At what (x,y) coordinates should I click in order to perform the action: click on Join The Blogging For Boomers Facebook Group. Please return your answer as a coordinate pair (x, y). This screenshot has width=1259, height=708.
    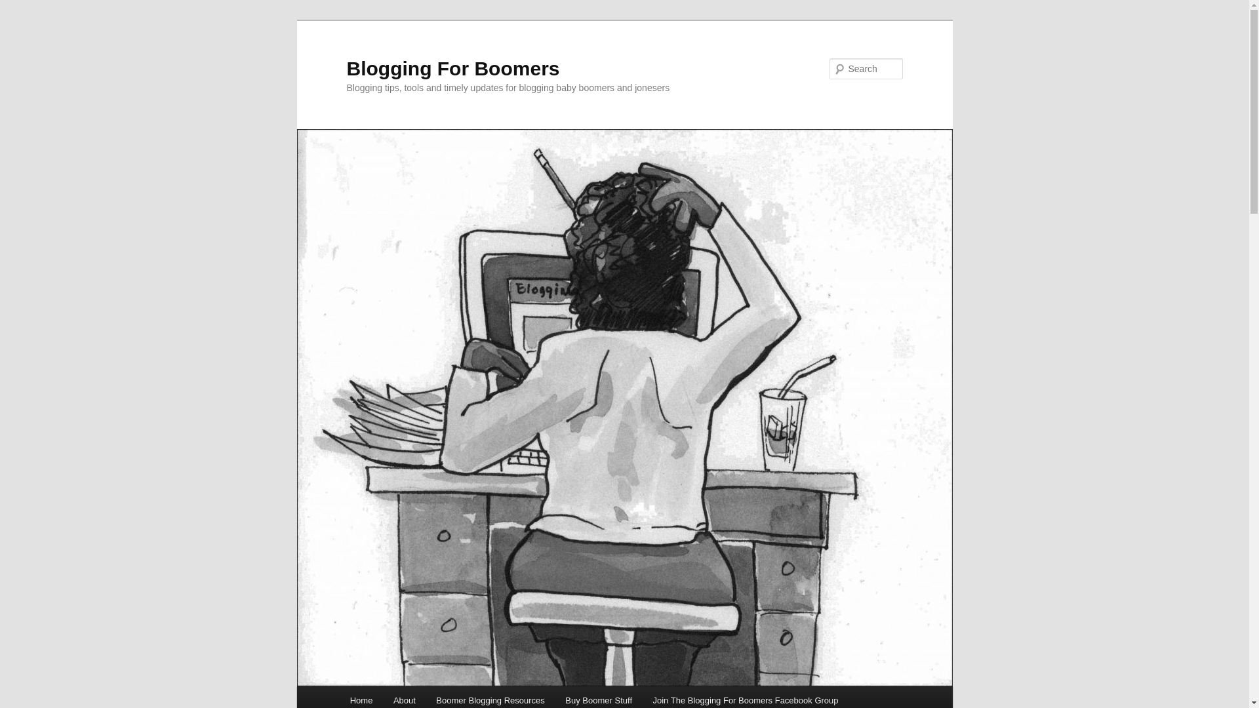
    Looking at the image, I should click on (745, 697).